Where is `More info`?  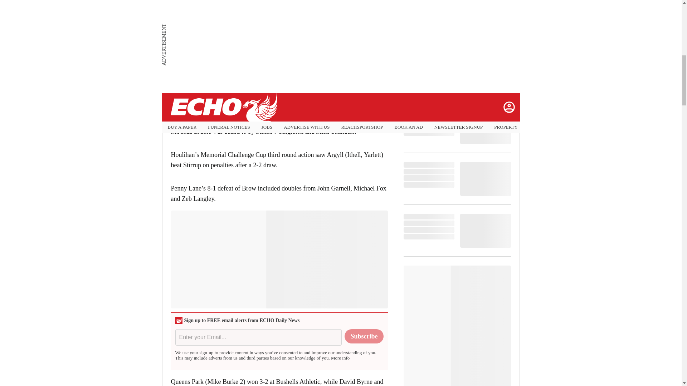
More info is located at coordinates (340, 357).